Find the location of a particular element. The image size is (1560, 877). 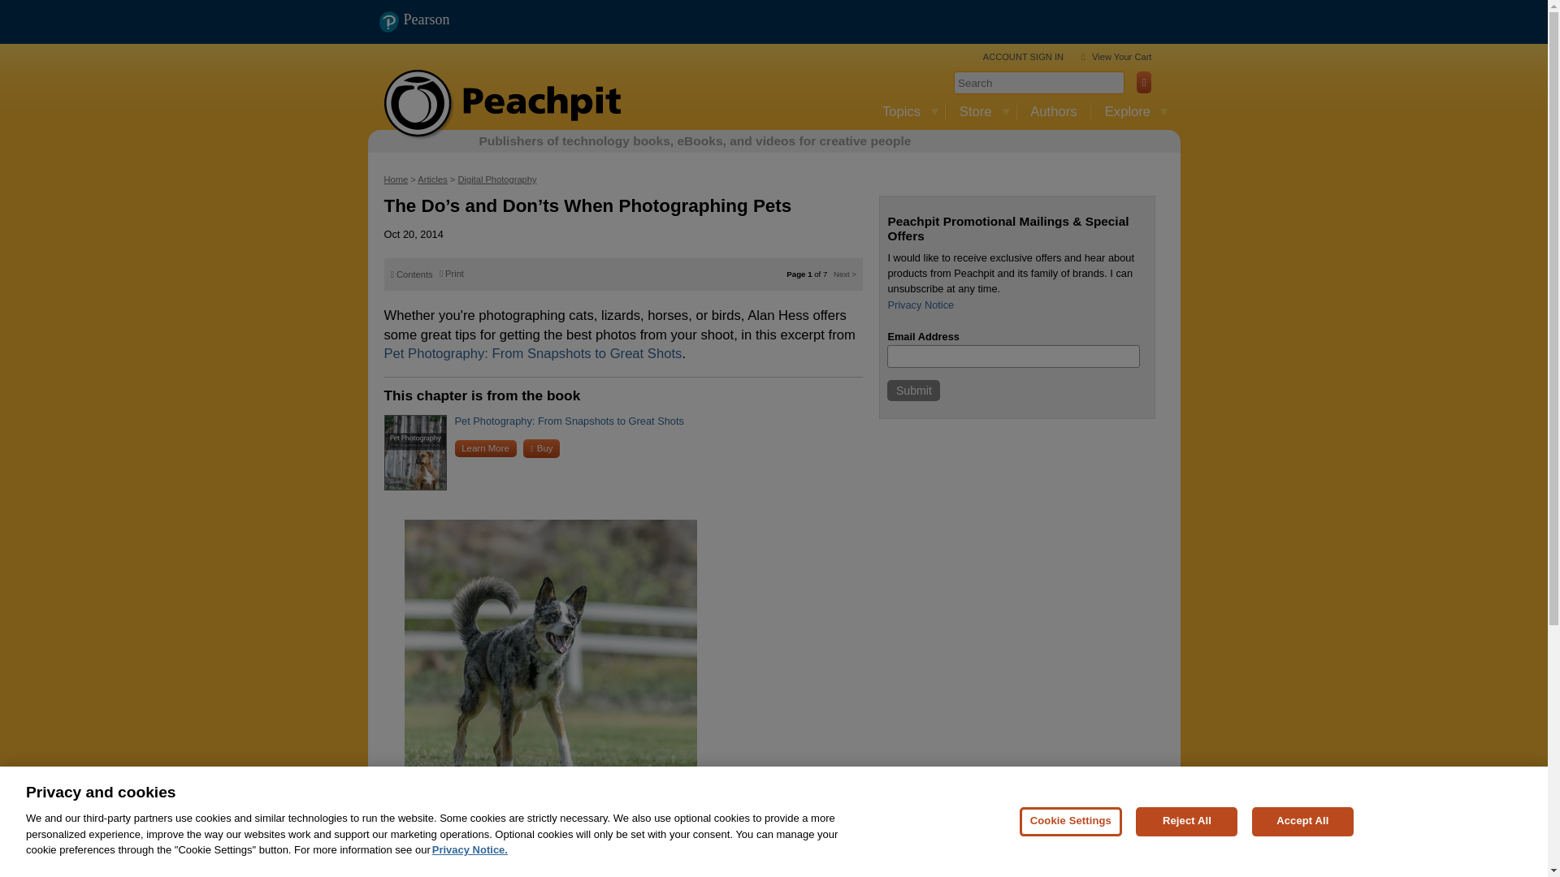

Submit is located at coordinates (913, 390).